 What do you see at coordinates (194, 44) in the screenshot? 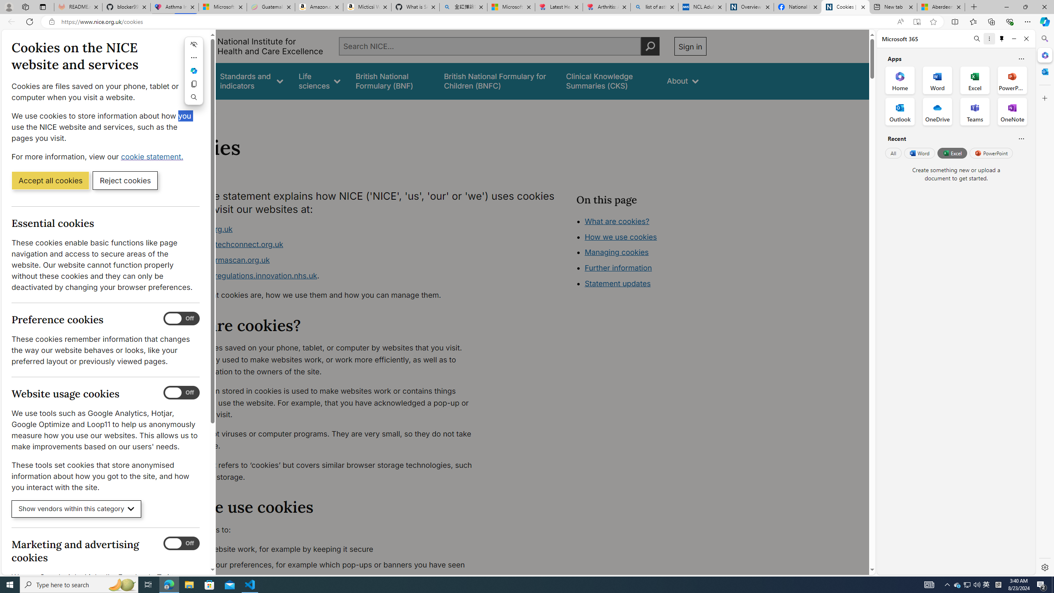
I see `Hide menu` at bounding box center [194, 44].